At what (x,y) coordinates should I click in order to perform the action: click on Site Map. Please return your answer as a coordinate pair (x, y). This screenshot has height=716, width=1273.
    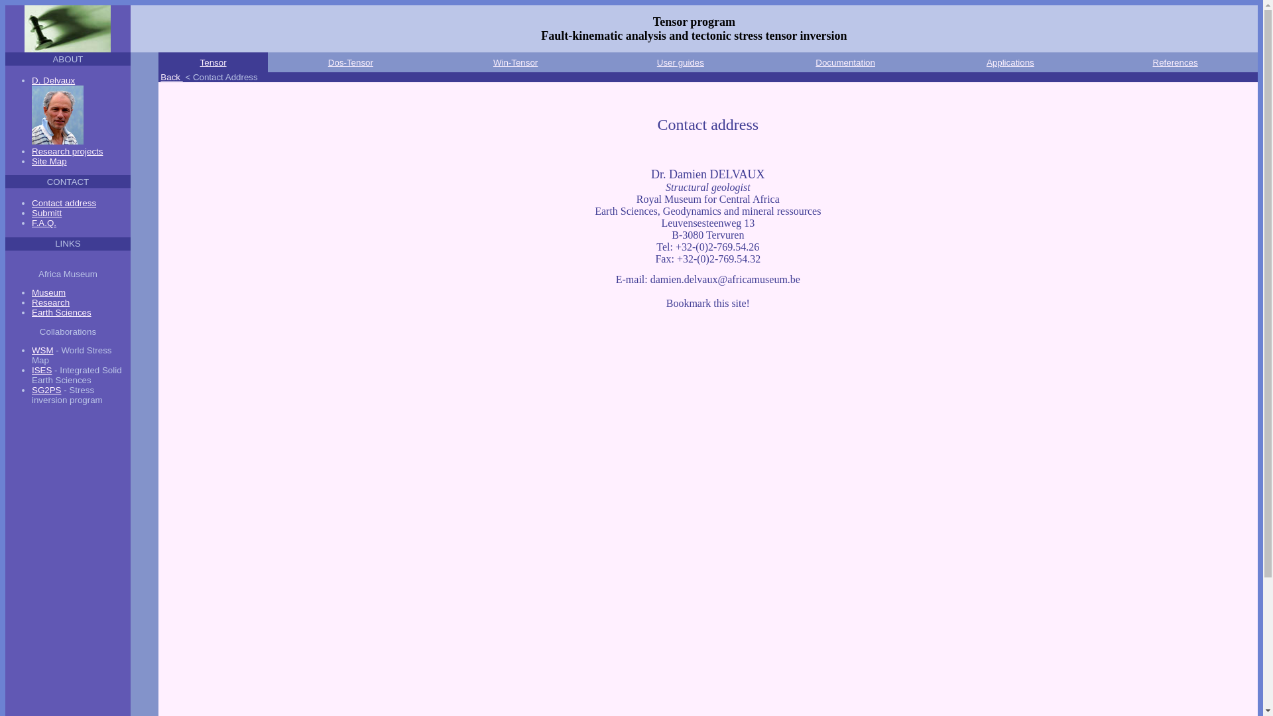
    Looking at the image, I should click on (49, 162).